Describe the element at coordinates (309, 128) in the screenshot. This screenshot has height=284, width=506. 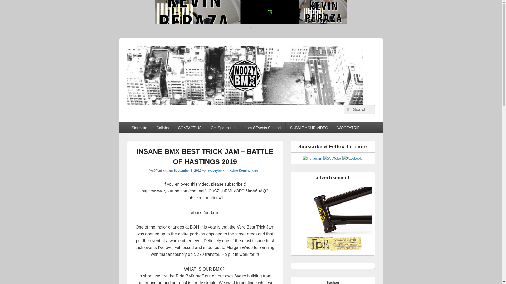
I see `SUBMIT YOUR VIDEO` at that location.